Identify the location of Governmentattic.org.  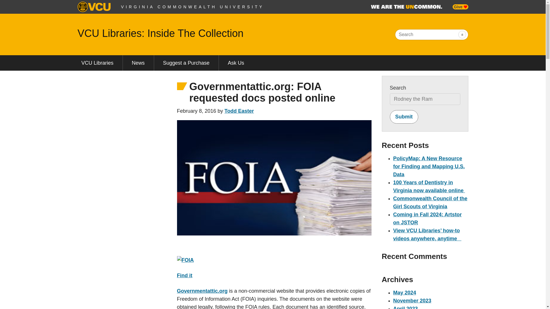
(202, 291).